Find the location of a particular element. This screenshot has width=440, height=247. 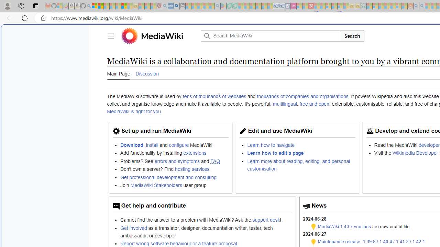

multilingual is located at coordinates (285, 104).